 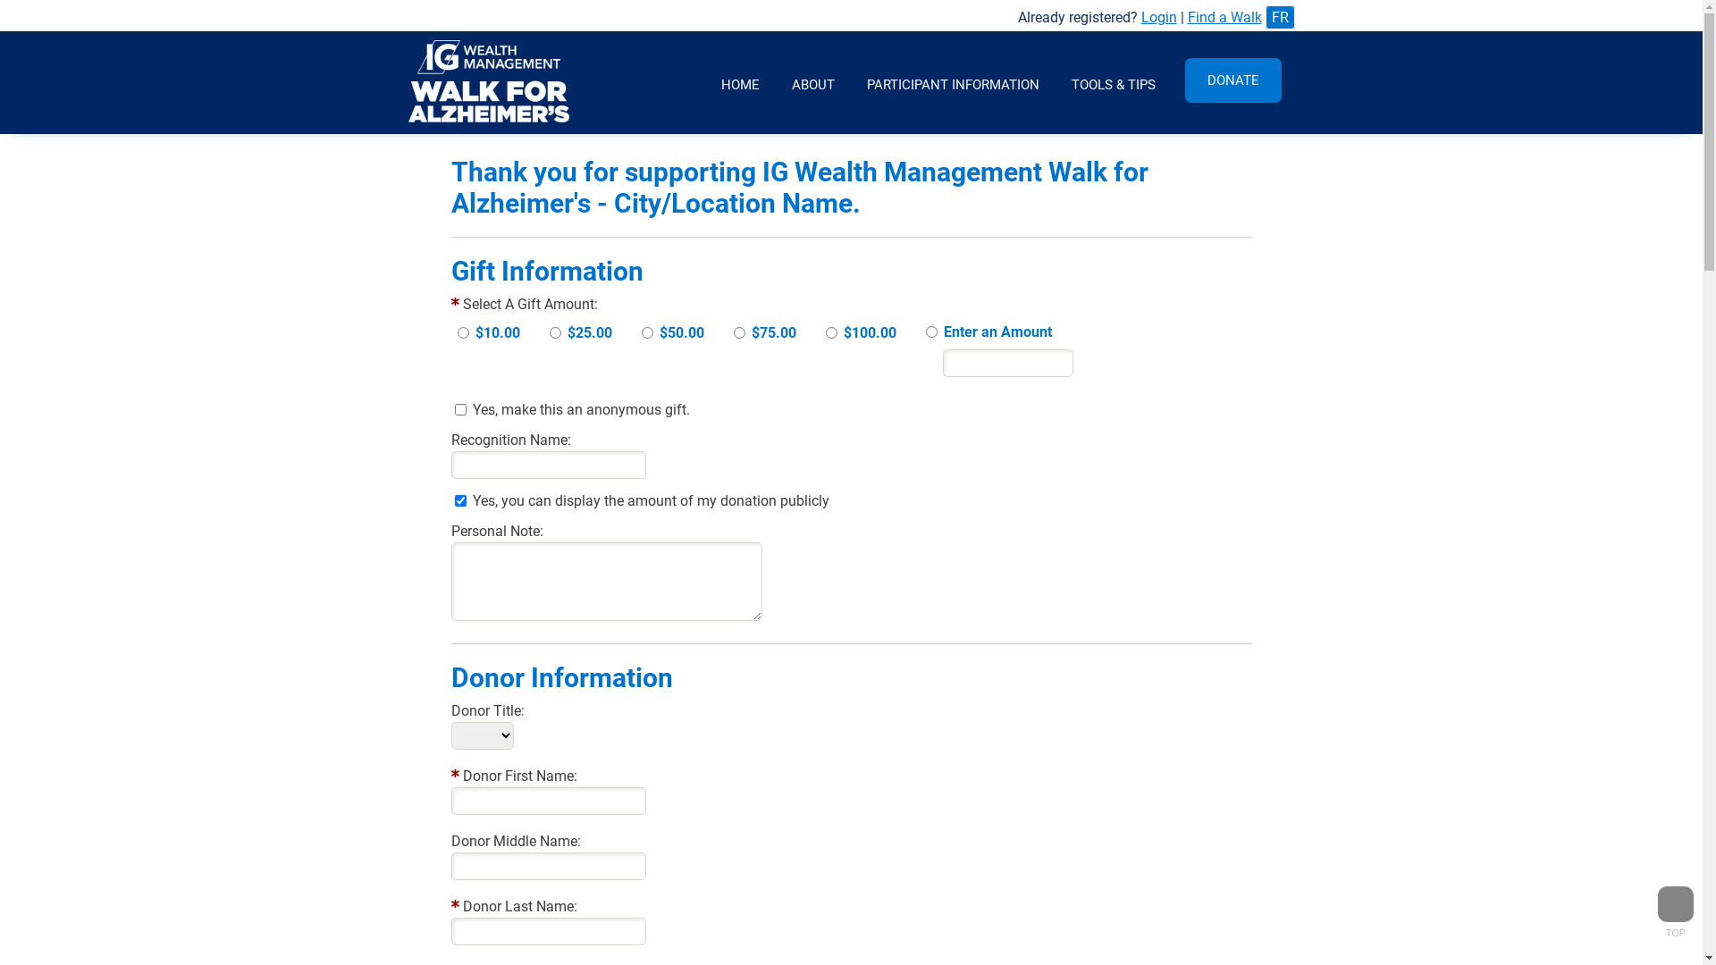 What do you see at coordinates (589, 332) in the screenshot?
I see `$25.00` at bounding box center [589, 332].